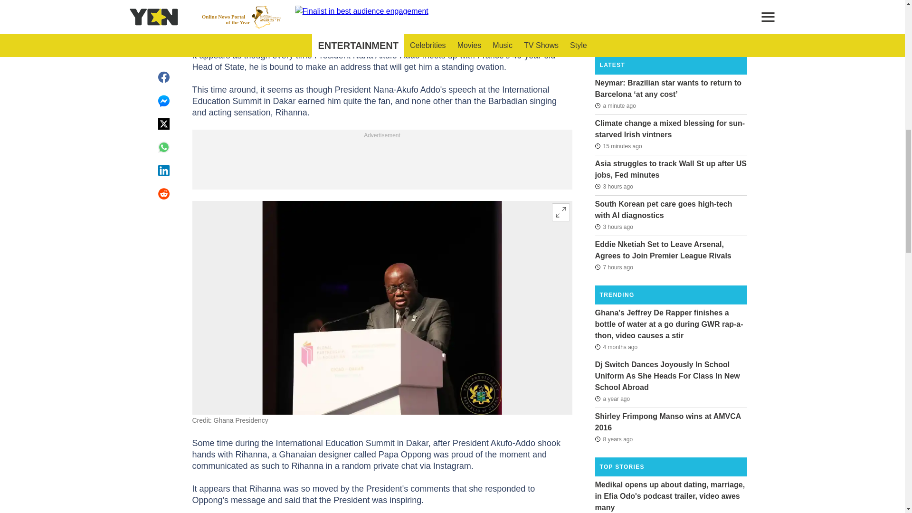  I want to click on 2024-08-22T06:22:11Z, so click(615, 105).